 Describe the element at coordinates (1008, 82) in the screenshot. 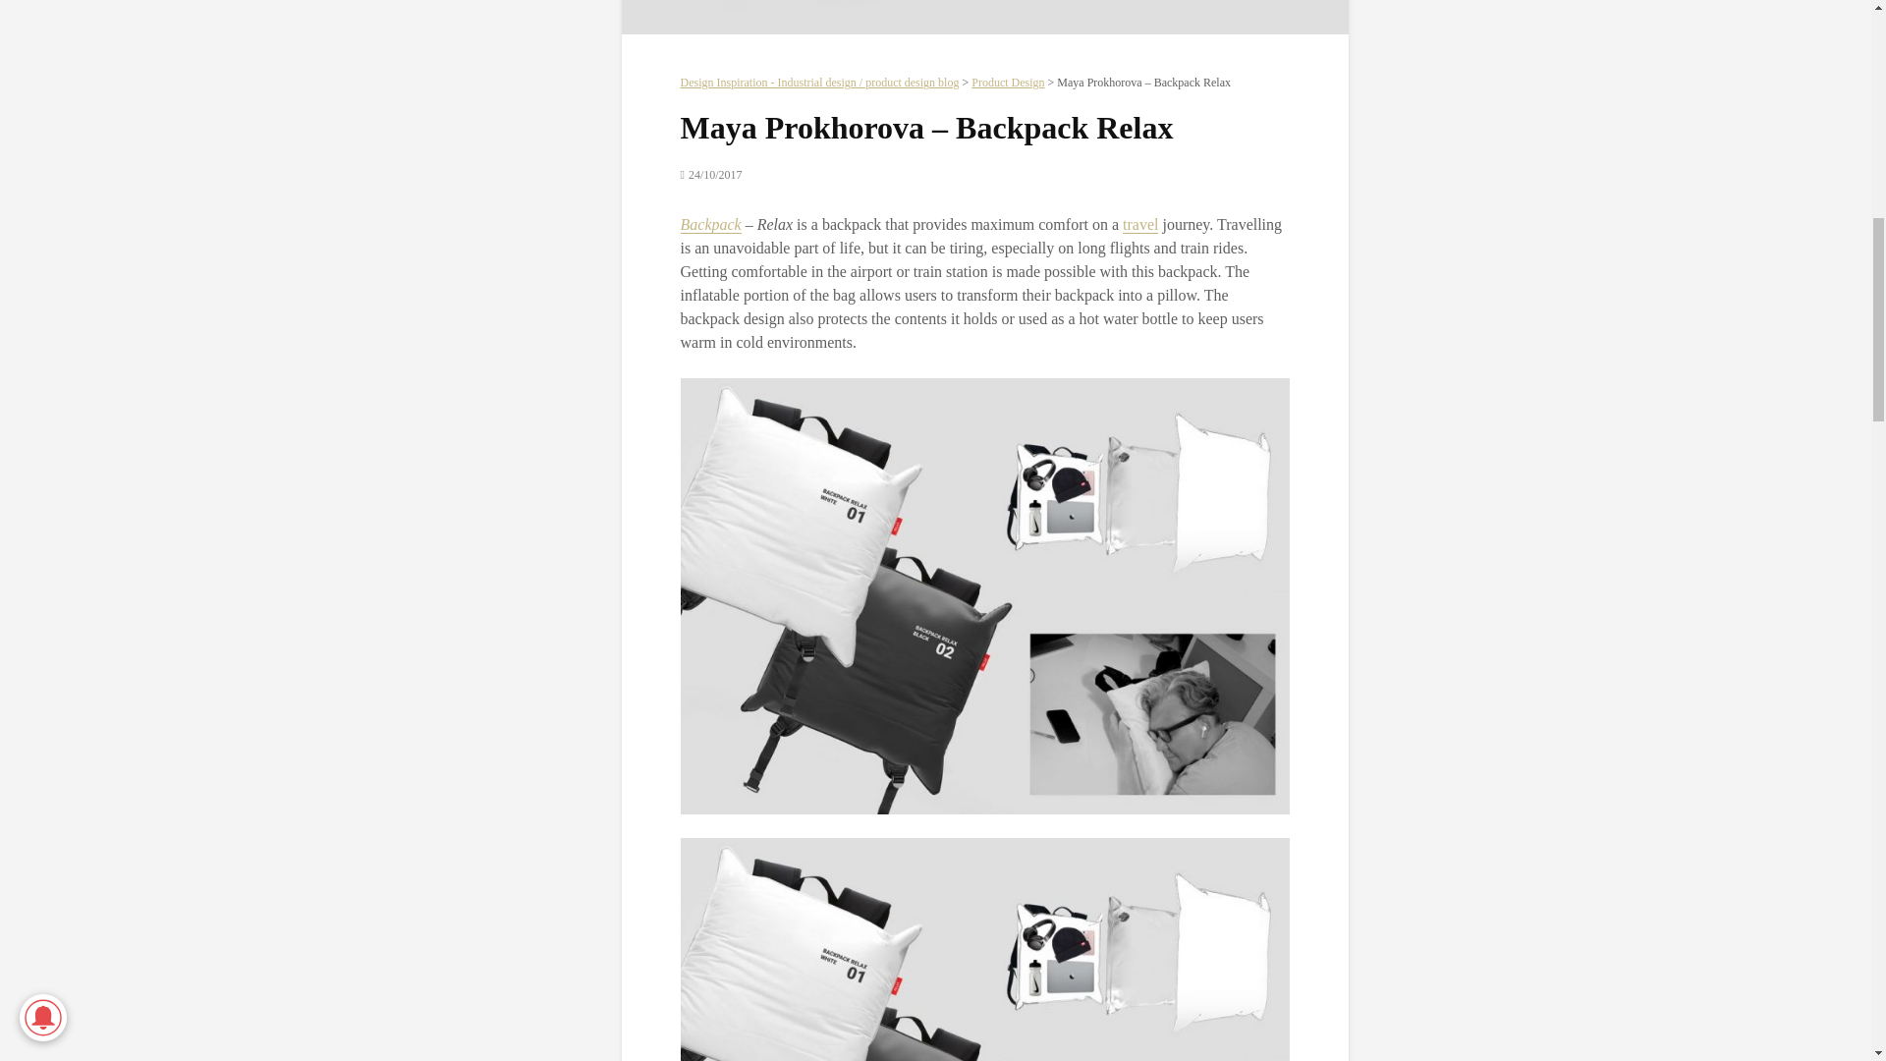

I see `Go to the Product Design category archives.` at that location.